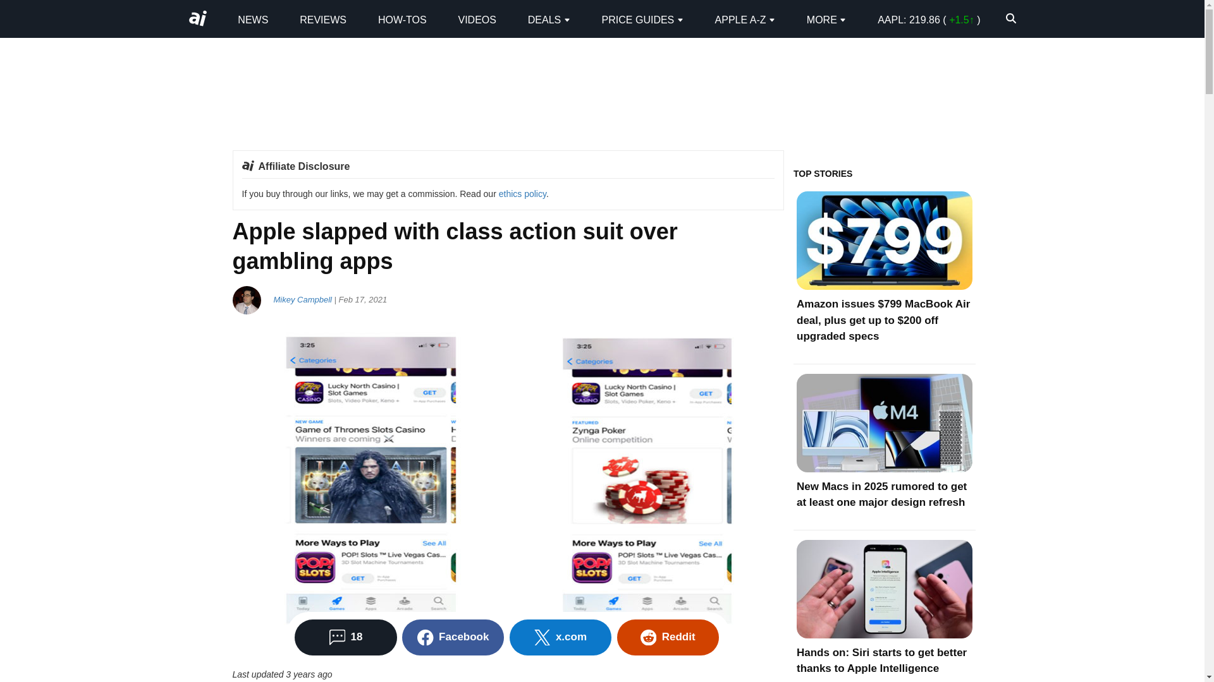 This screenshot has height=682, width=1214. Describe the element at coordinates (253, 19) in the screenshot. I see `News` at that location.